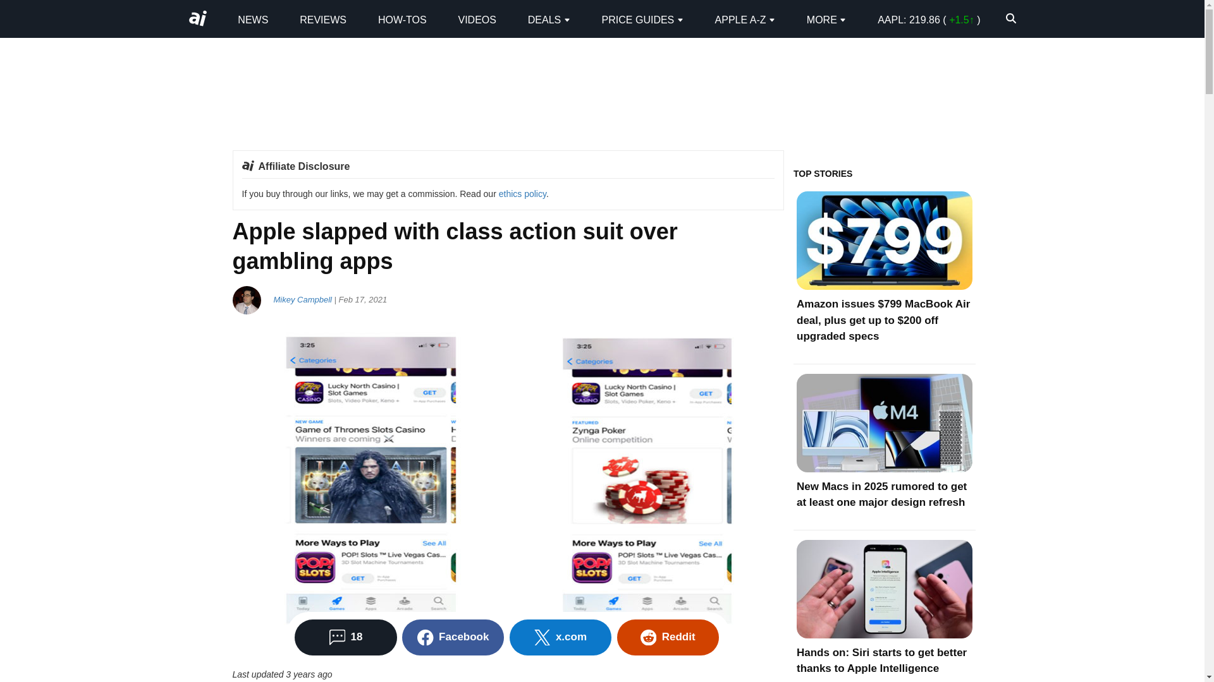 This screenshot has height=682, width=1214. Describe the element at coordinates (253, 19) in the screenshot. I see `News` at that location.